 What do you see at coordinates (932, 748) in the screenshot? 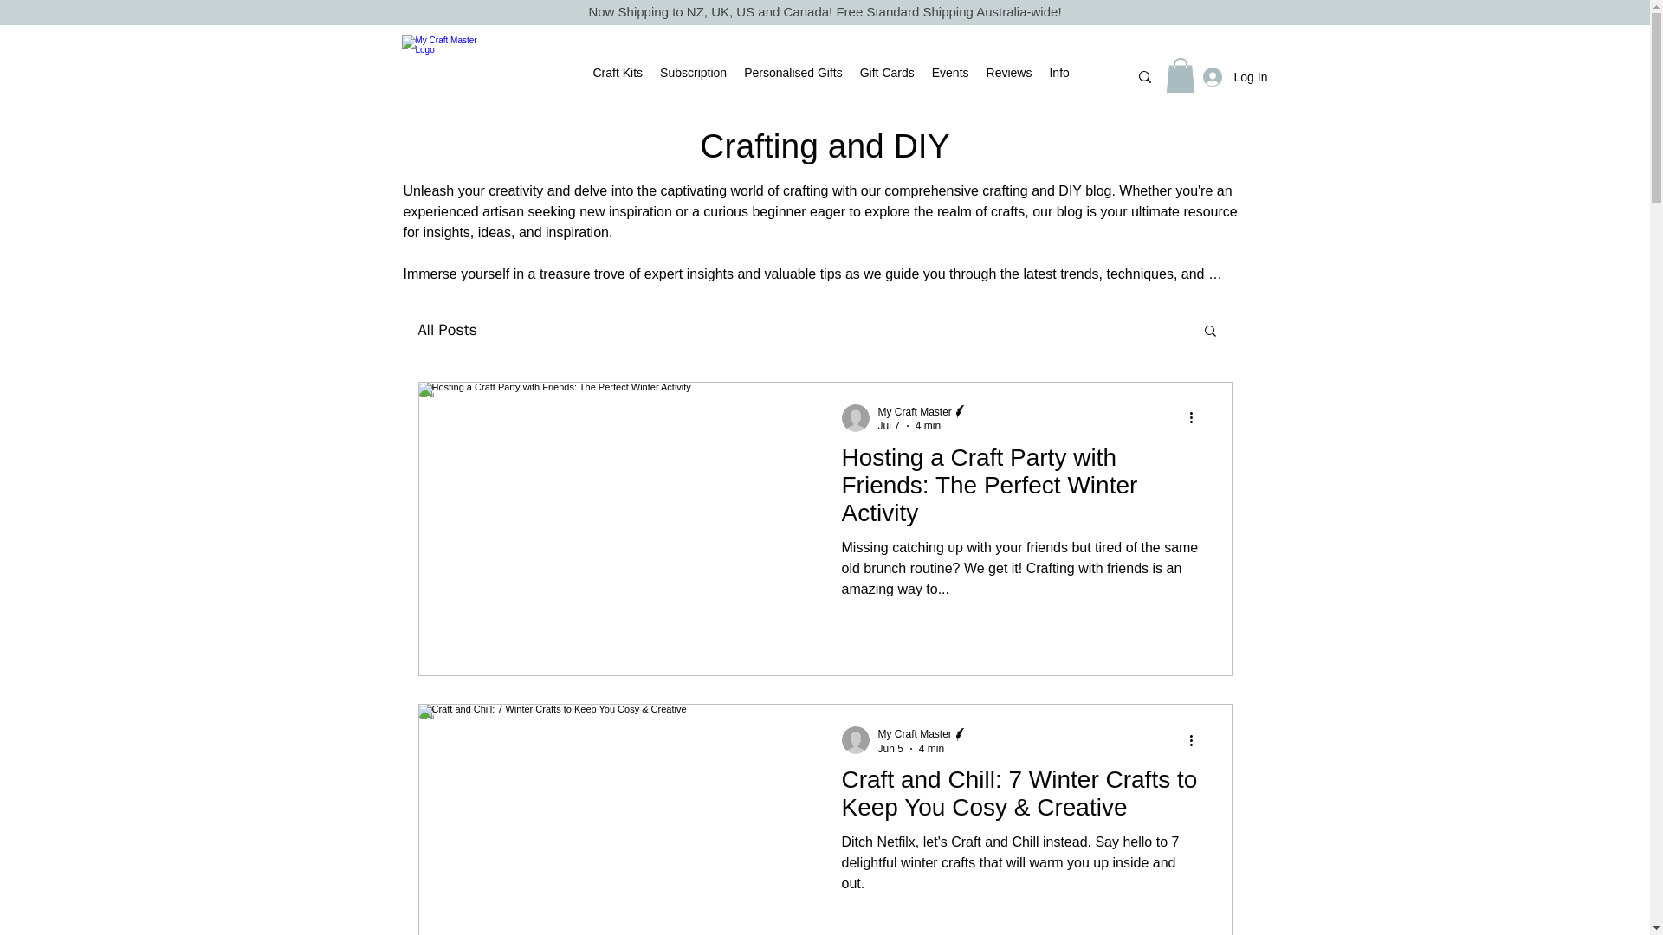
I see `4 min` at bounding box center [932, 748].